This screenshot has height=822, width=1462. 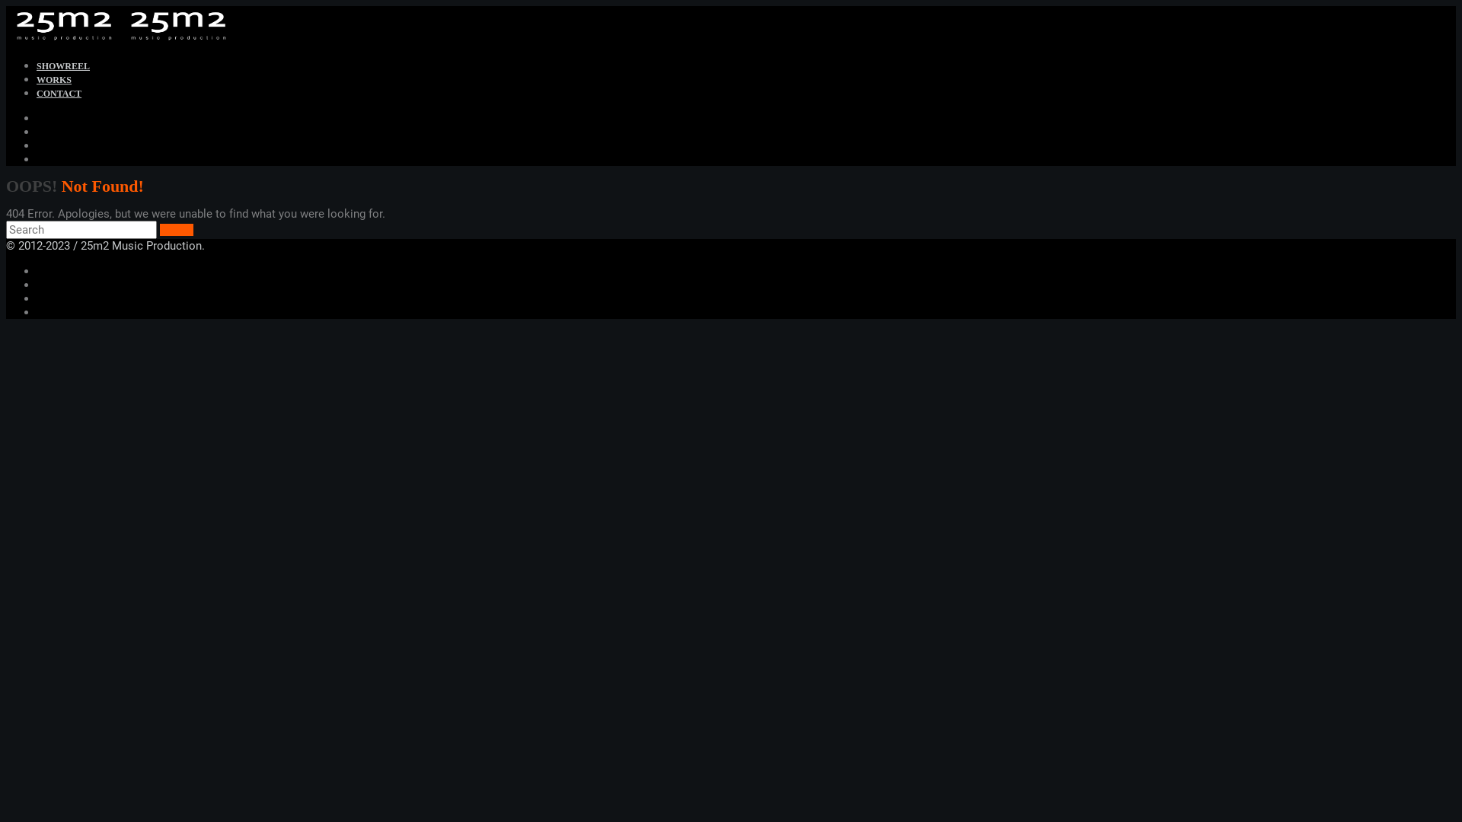 What do you see at coordinates (54, 80) in the screenshot?
I see `WORKS` at bounding box center [54, 80].